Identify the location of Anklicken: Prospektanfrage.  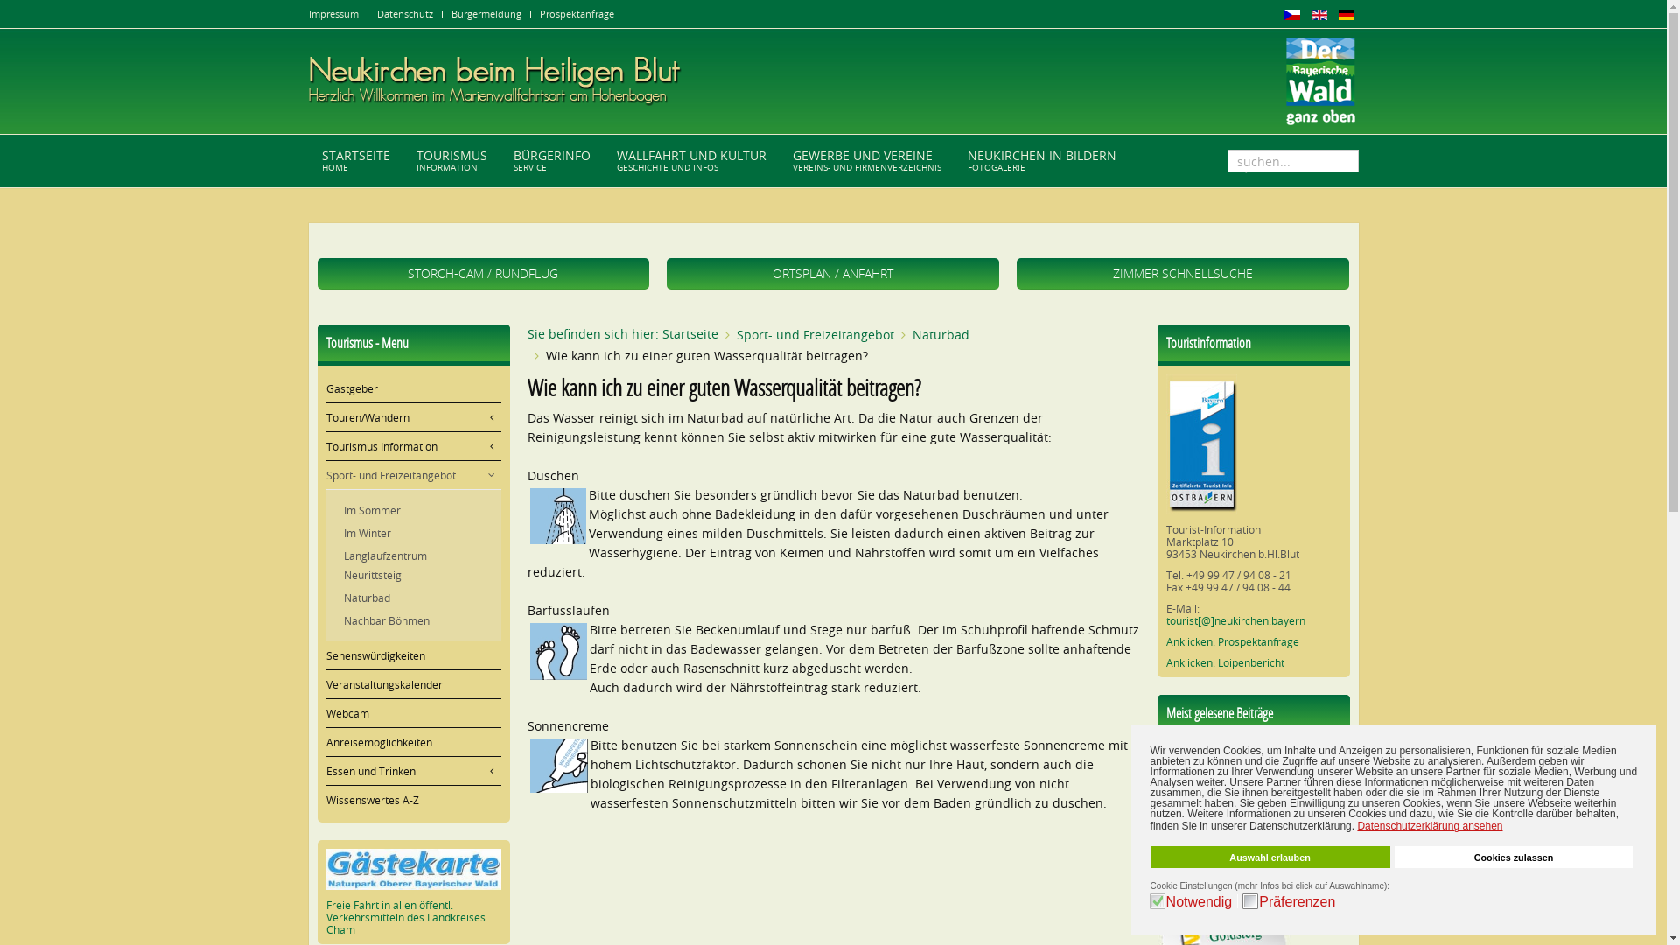
(1232, 641).